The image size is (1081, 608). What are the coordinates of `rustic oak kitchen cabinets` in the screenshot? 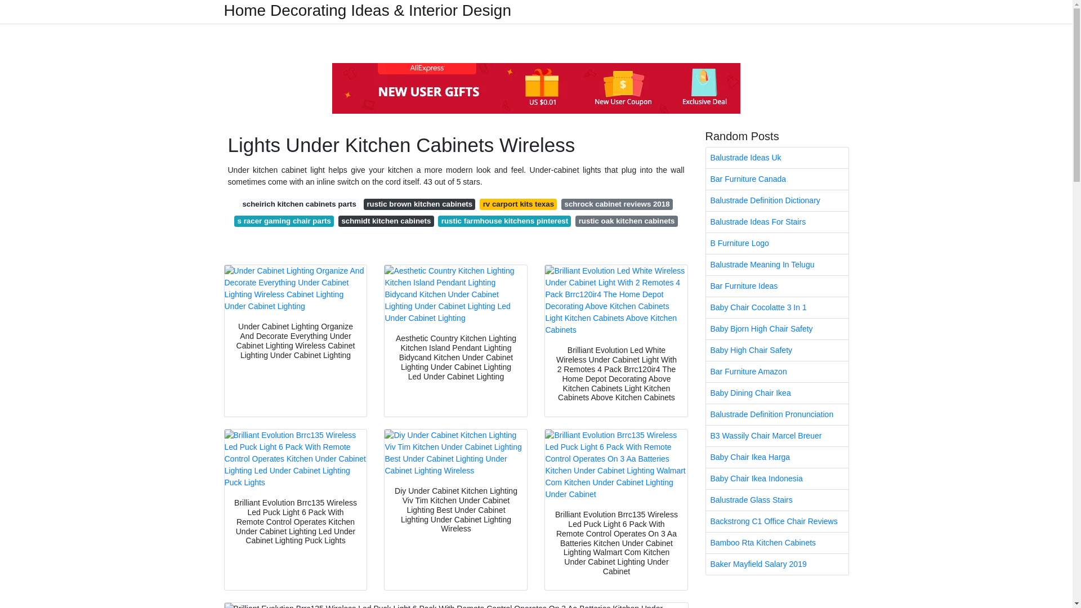 It's located at (626, 221).